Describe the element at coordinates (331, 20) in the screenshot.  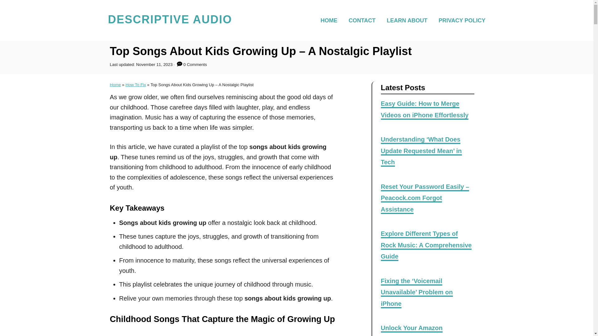
I see `HOME` at that location.